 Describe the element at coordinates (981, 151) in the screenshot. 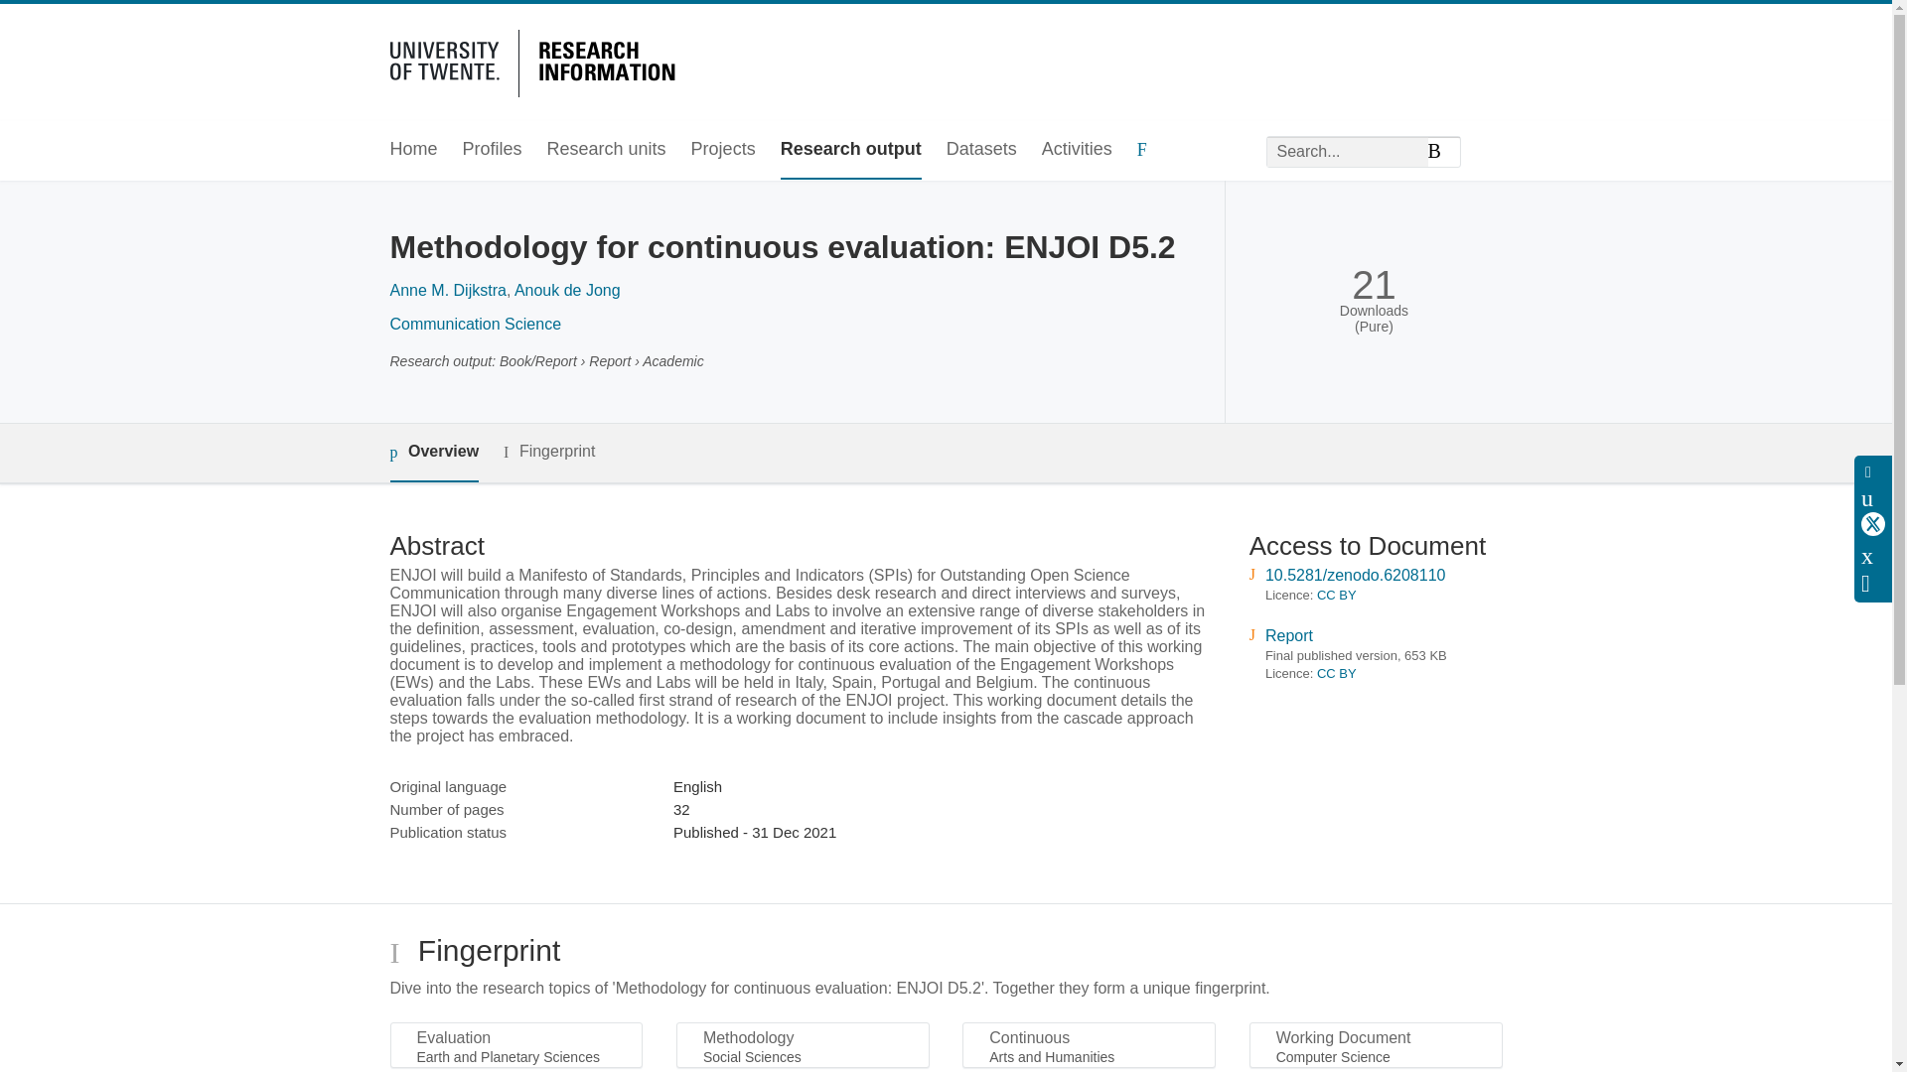

I see `Datasets` at that location.